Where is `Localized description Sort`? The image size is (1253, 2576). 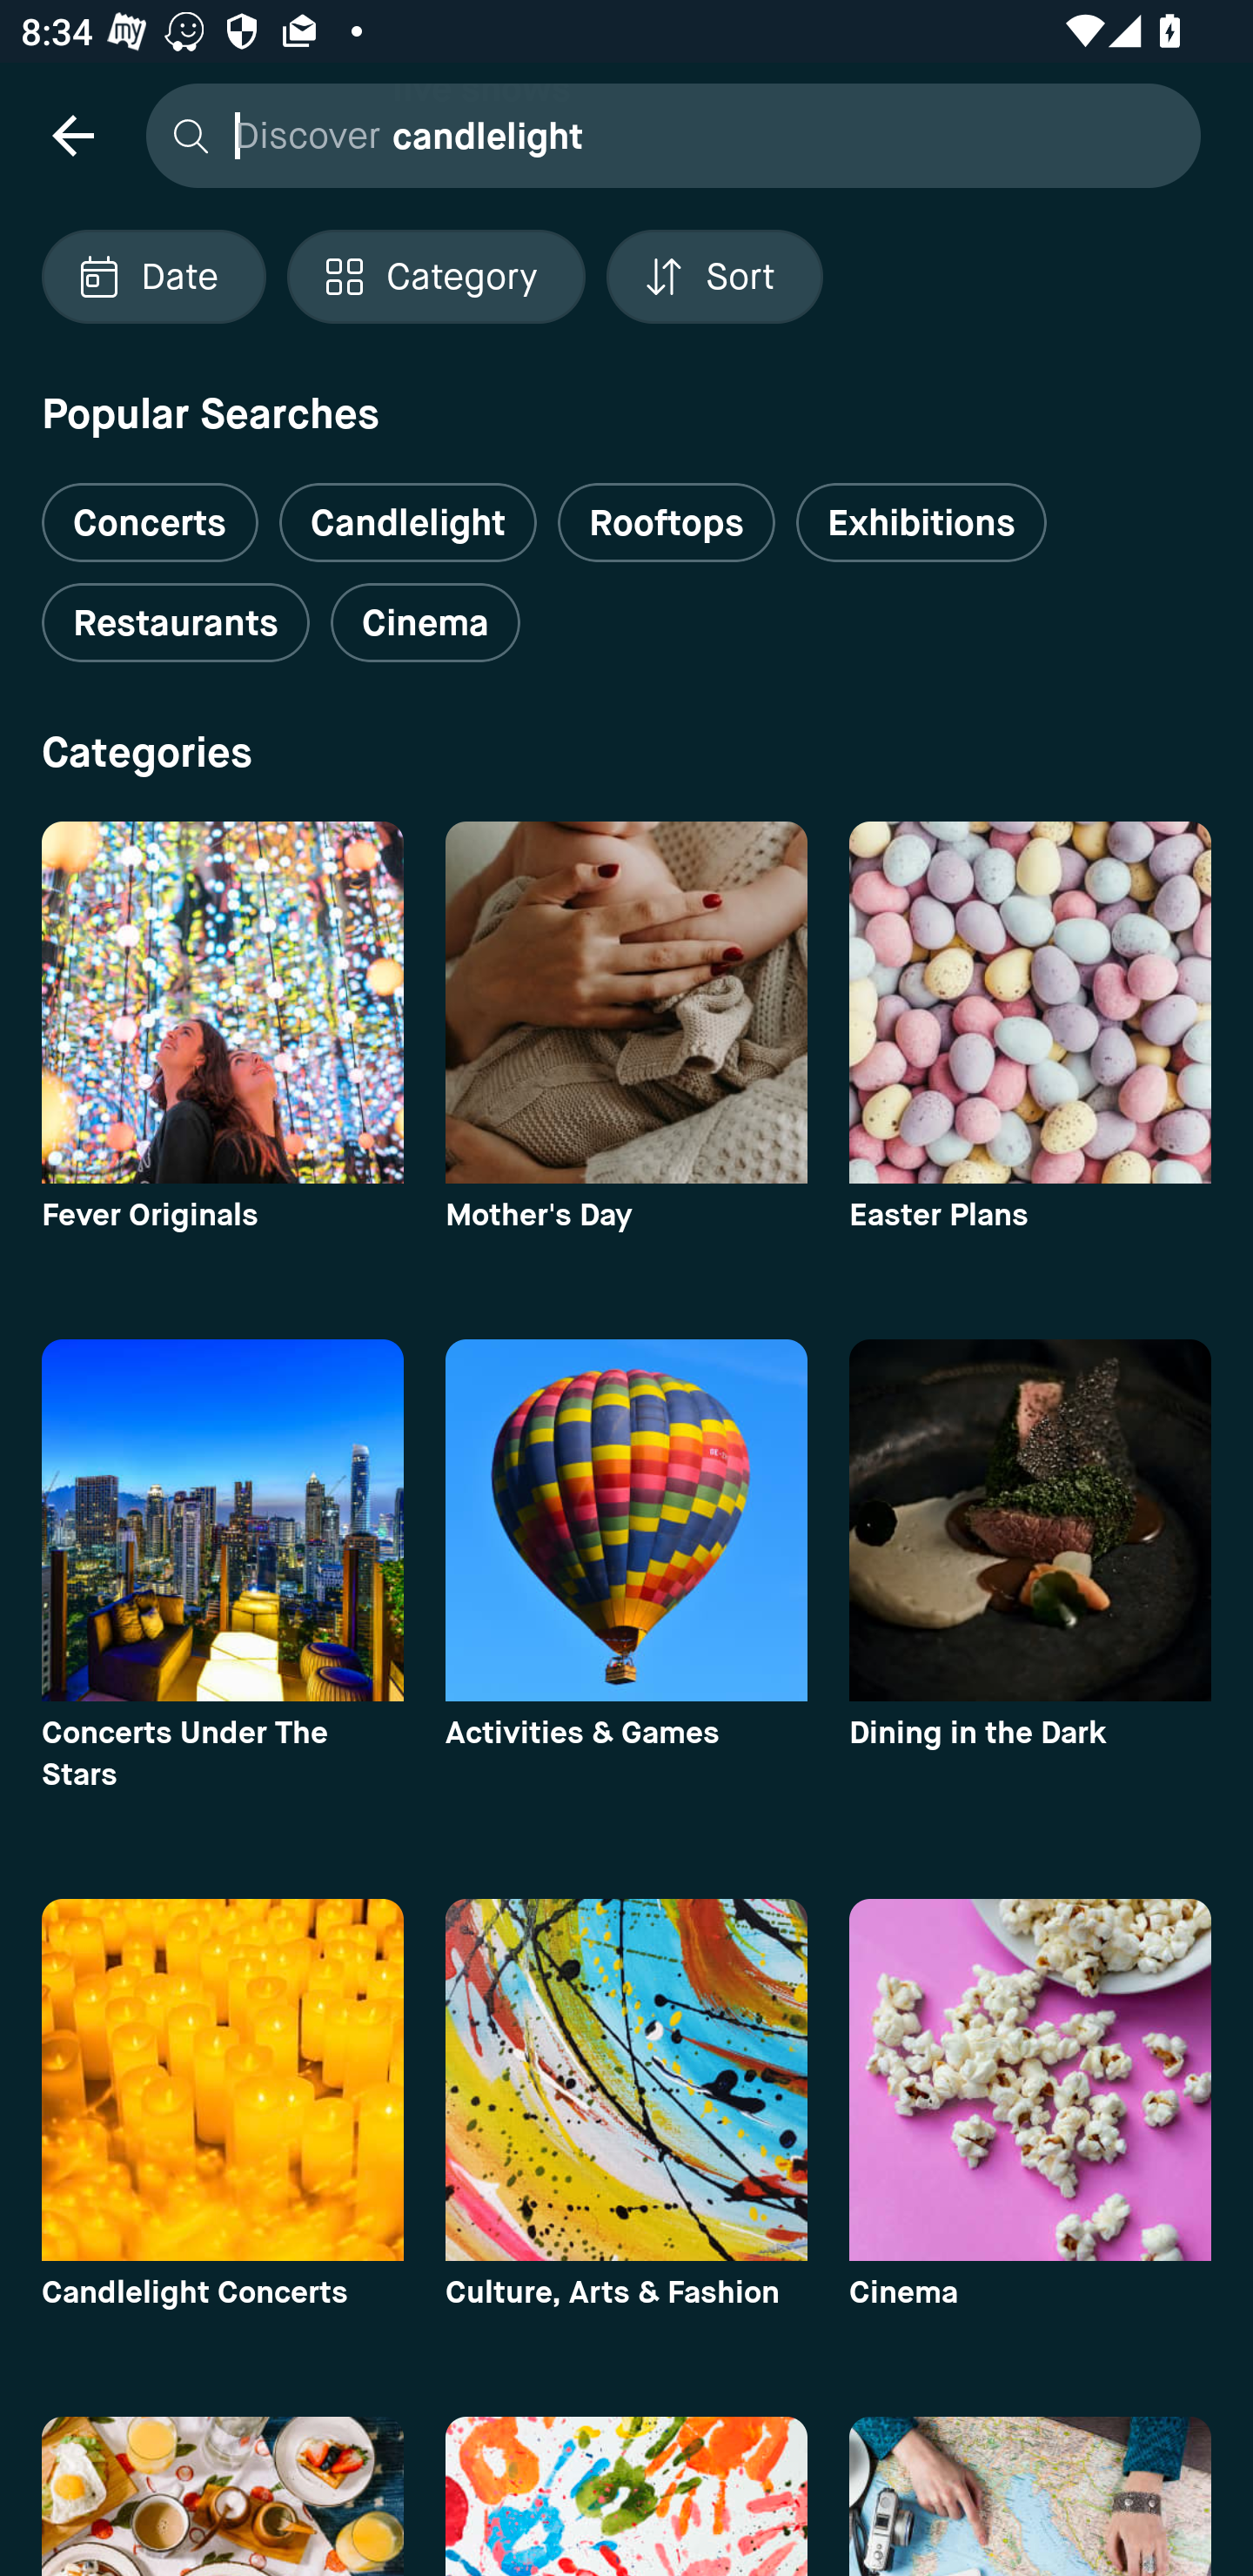 Localized description Sort is located at coordinates (714, 277).